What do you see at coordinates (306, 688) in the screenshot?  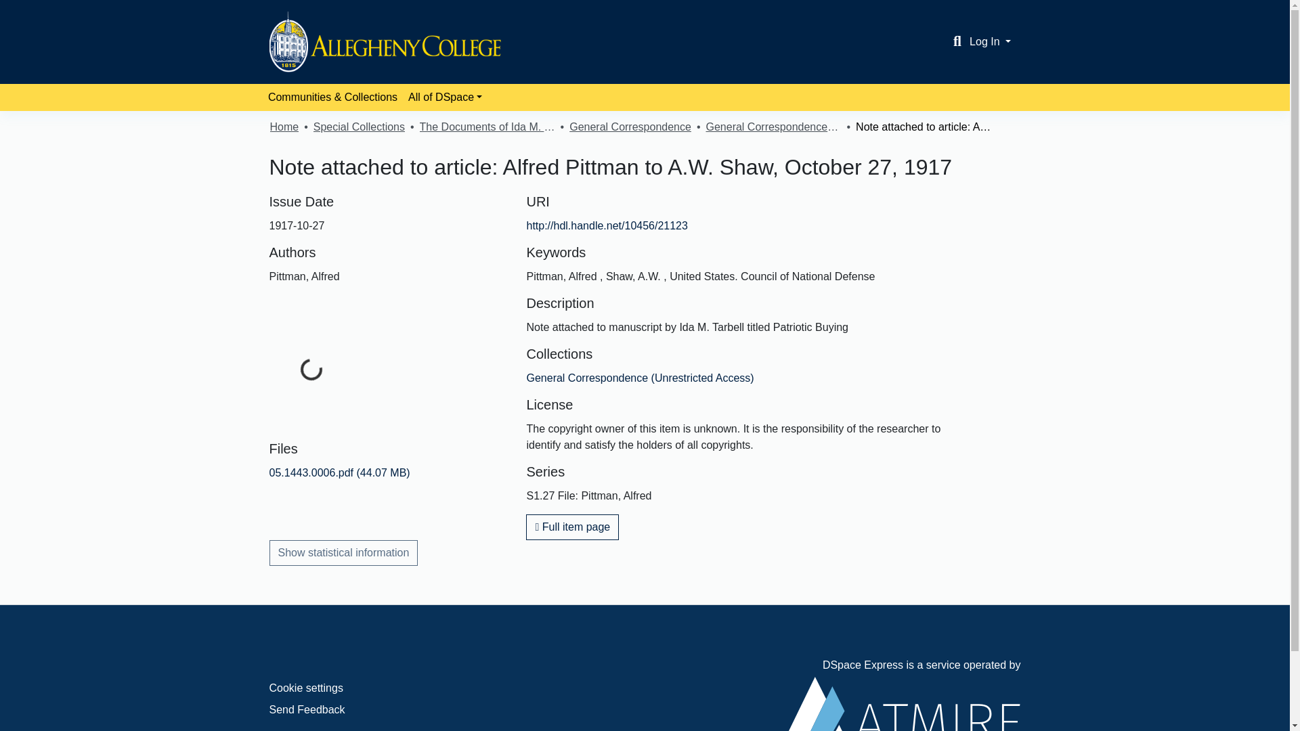 I see `Cookie settings` at bounding box center [306, 688].